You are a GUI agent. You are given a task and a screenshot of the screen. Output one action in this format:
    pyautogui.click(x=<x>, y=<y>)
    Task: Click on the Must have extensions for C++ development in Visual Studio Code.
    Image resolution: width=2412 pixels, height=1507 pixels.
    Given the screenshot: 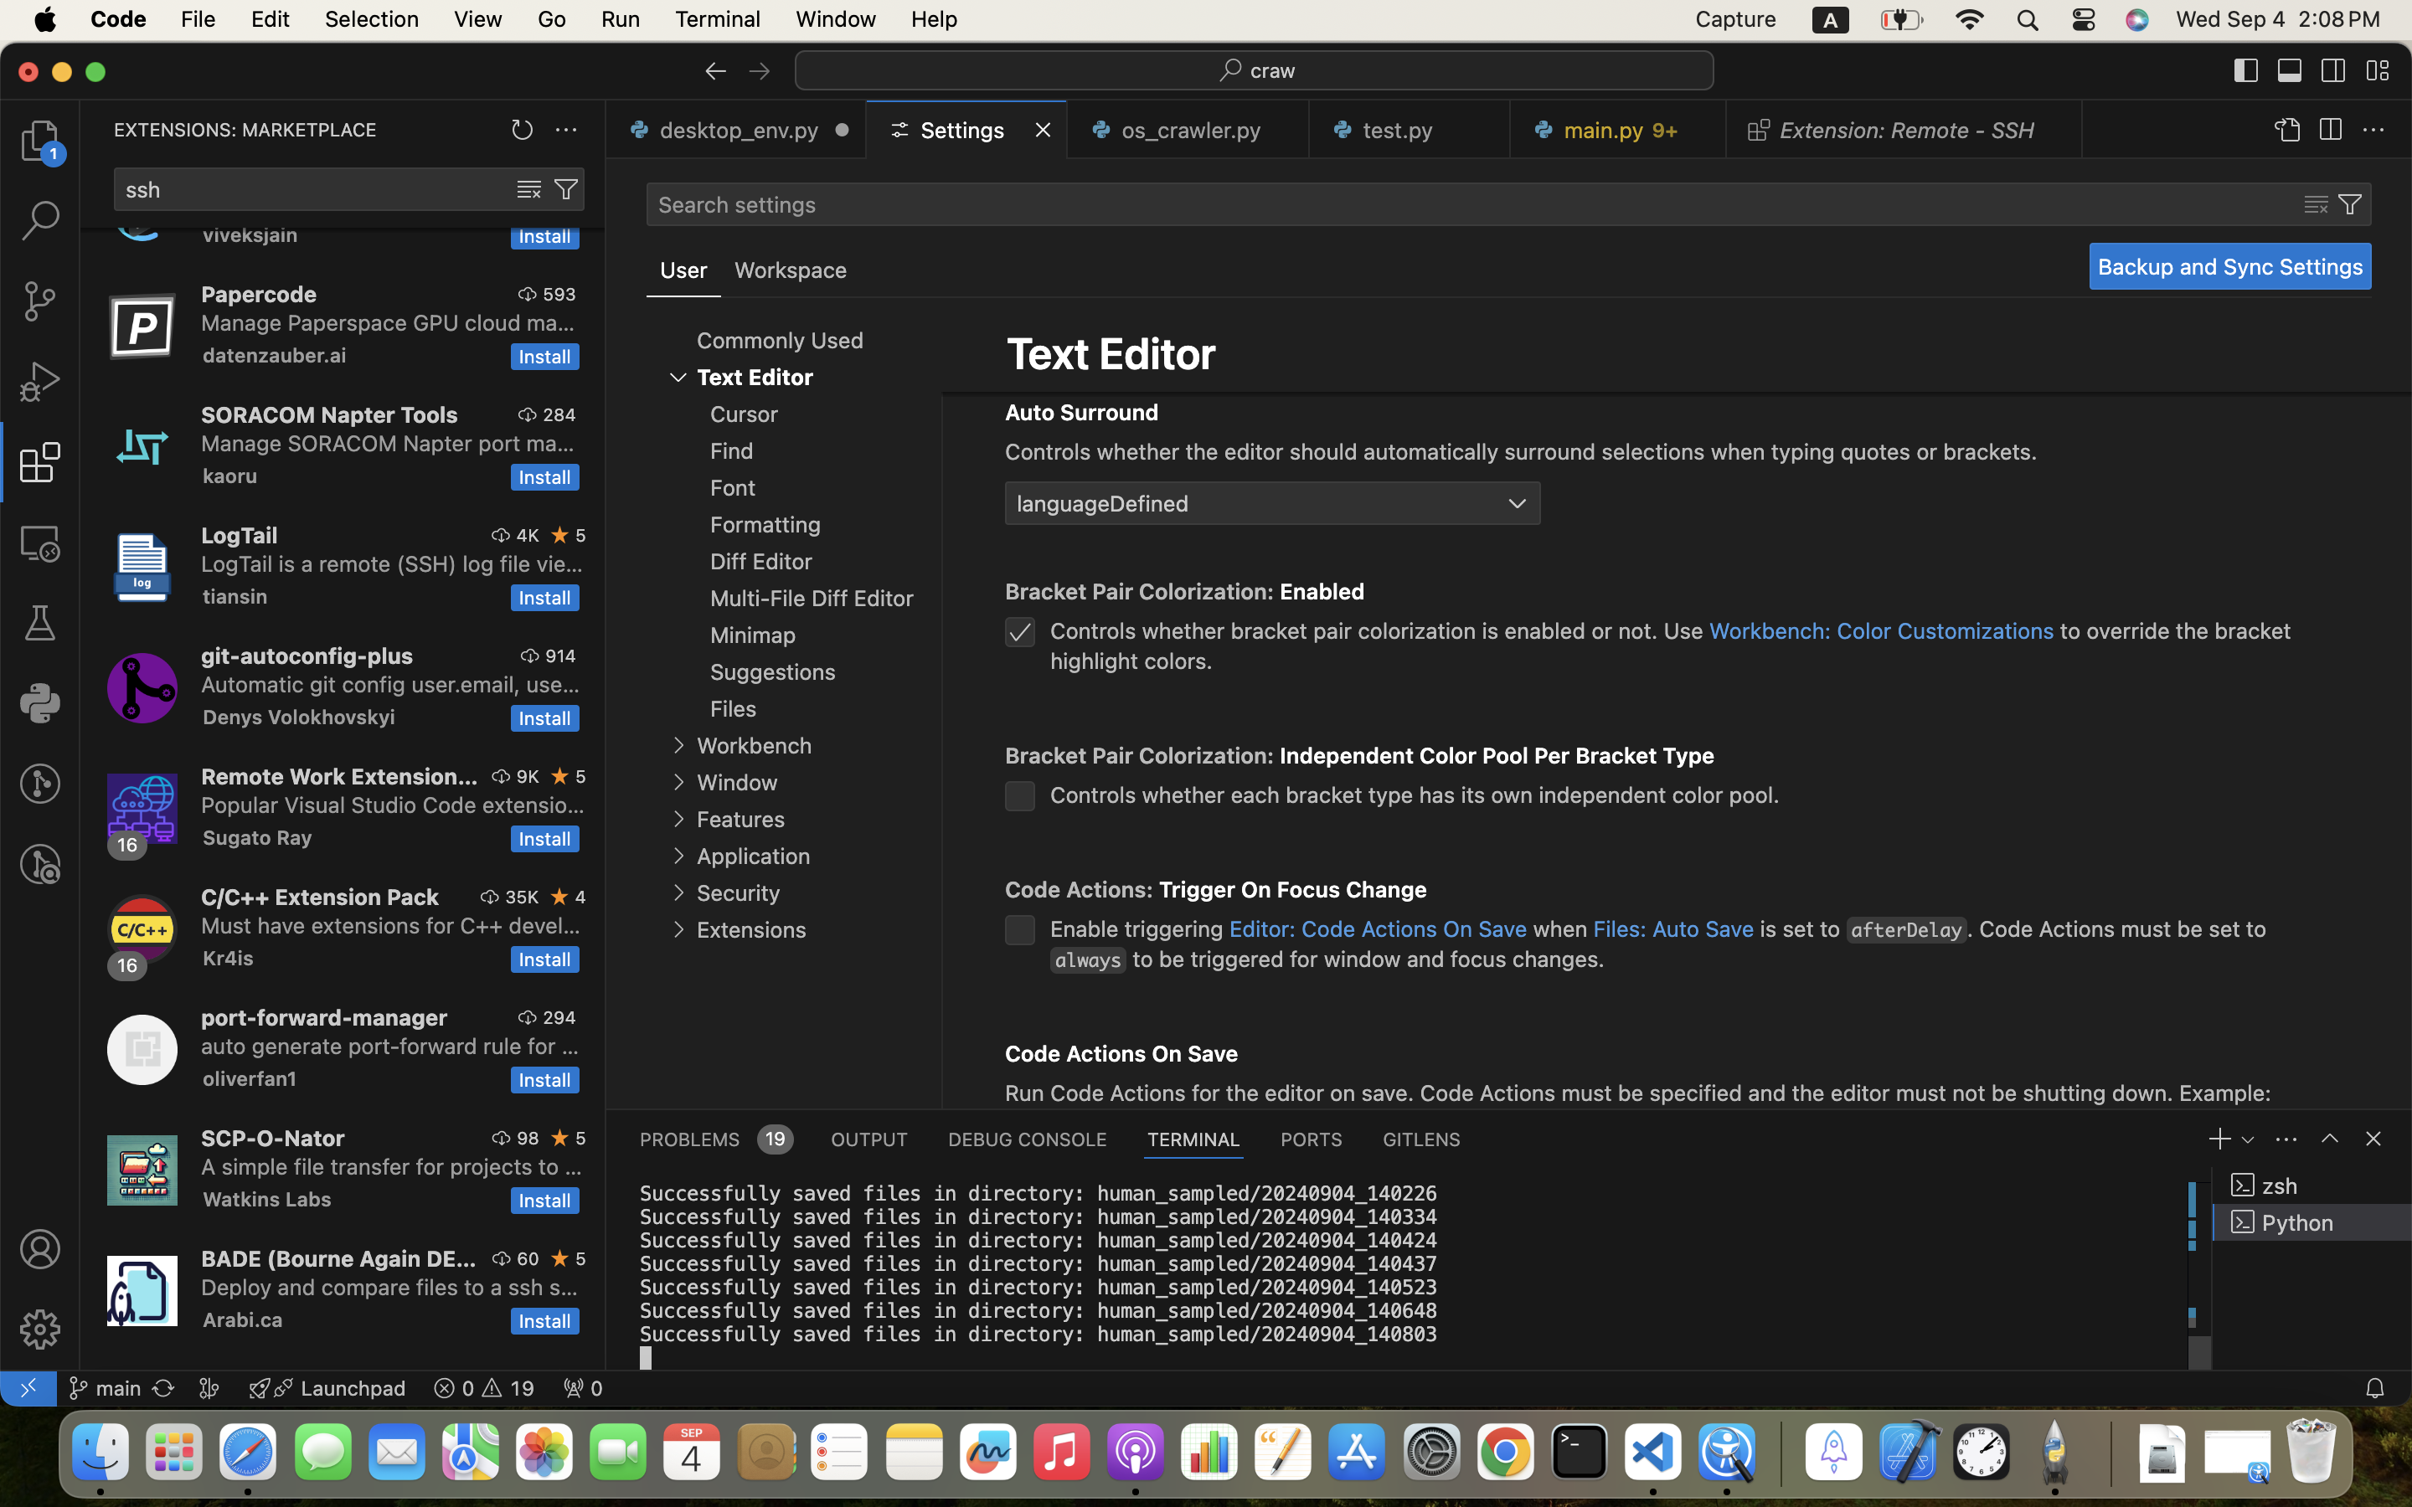 What is the action you would take?
    pyautogui.click(x=391, y=925)
    